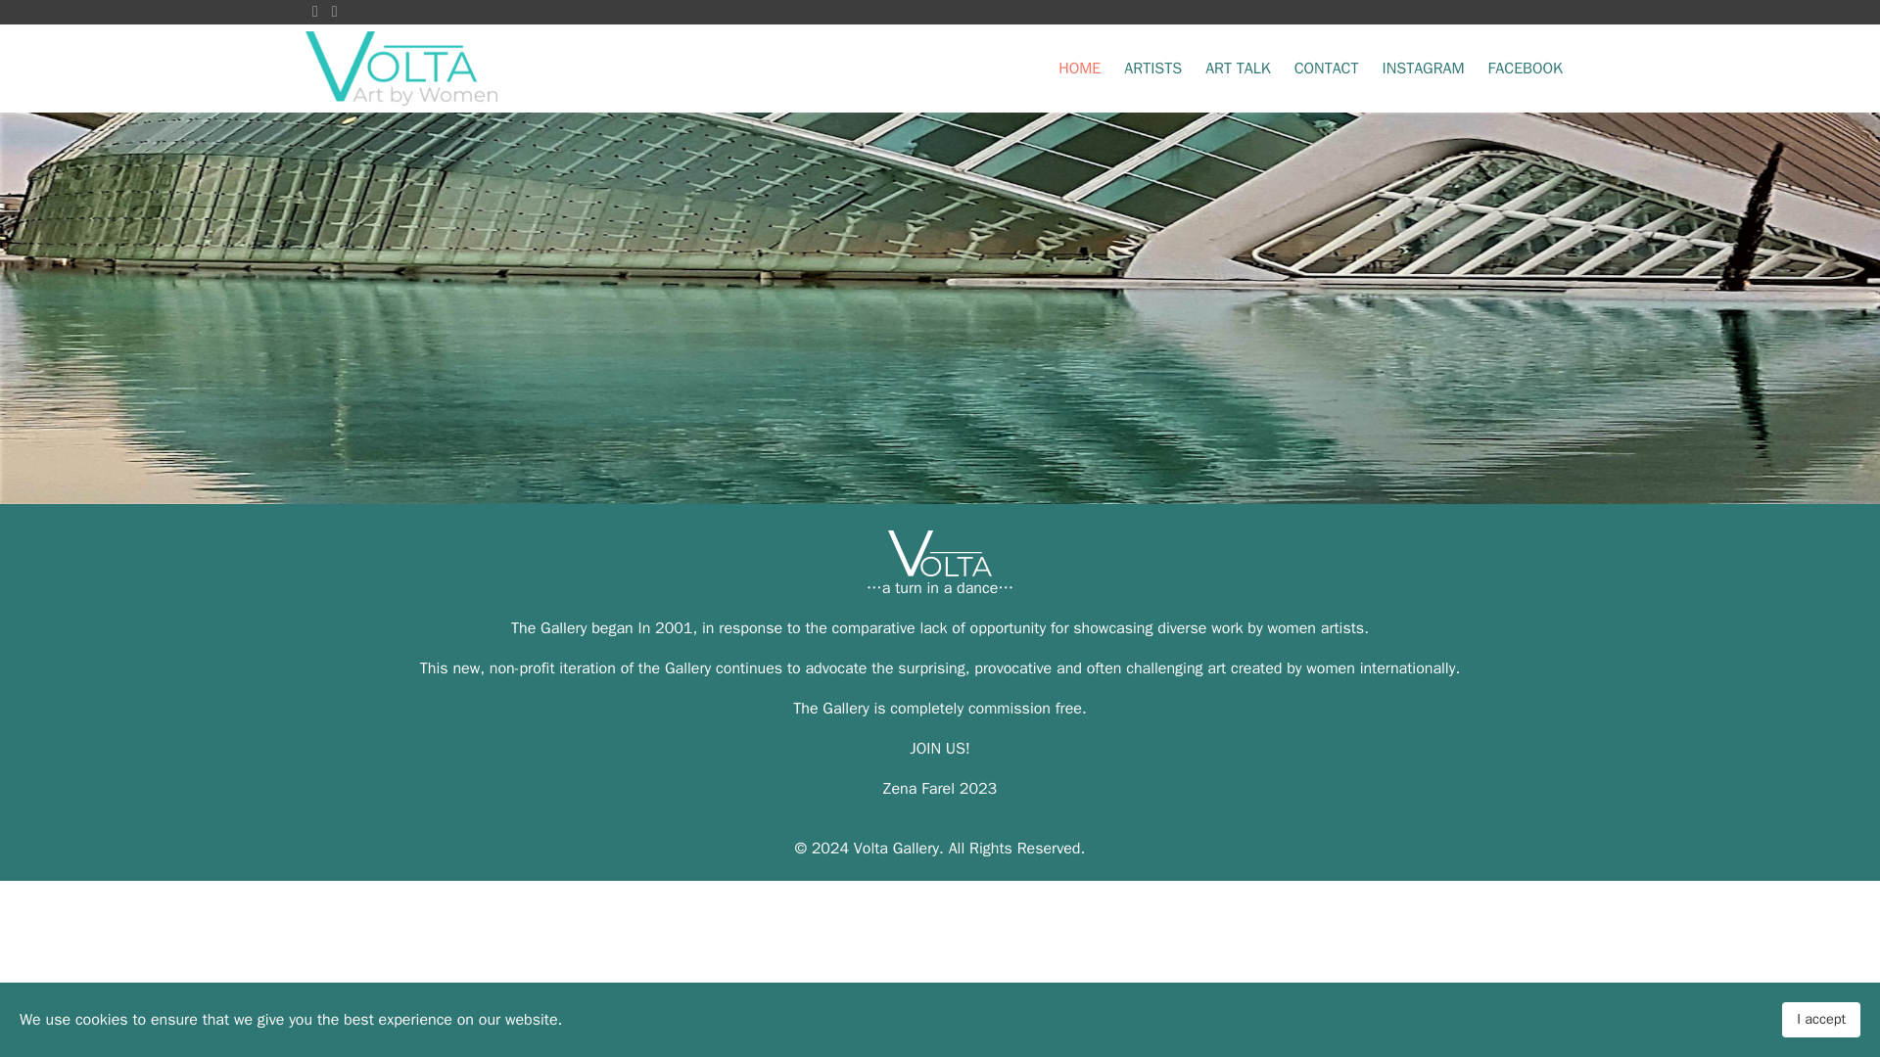 Image resolution: width=1880 pixels, height=1057 pixels. What do you see at coordinates (1526, 68) in the screenshot?
I see `FACEBOOK` at bounding box center [1526, 68].